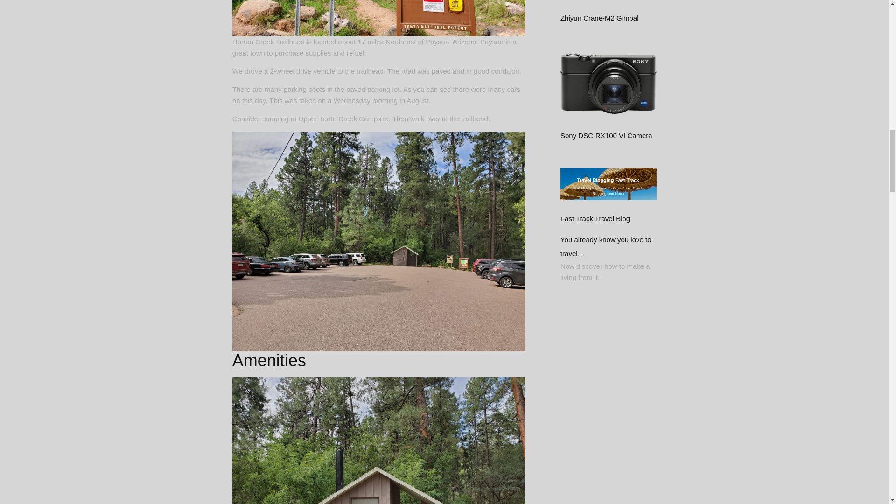 The height and width of the screenshot is (504, 896). What do you see at coordinates (595, 218) in the screenshot?
I see `Fast Track Travel Blog` at bounding box center [595, 218].